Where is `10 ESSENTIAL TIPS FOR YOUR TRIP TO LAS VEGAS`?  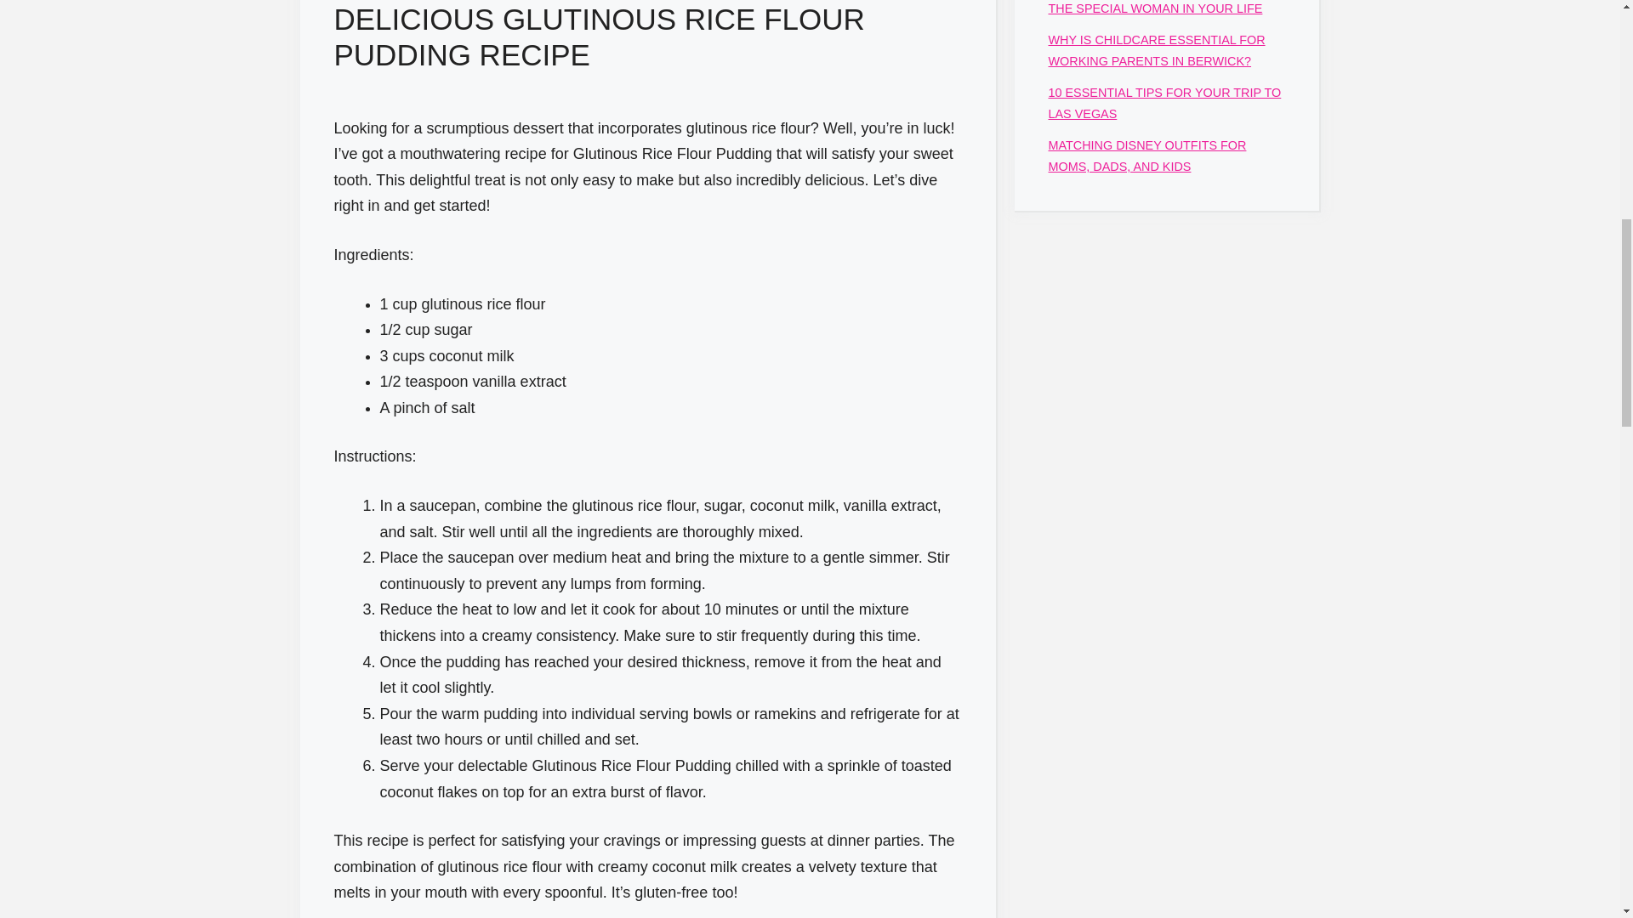
10 ESSENTIAL TIPS FOR YOUR TRIP TO LAS VEGAS is located at coordinates (1164, 103).